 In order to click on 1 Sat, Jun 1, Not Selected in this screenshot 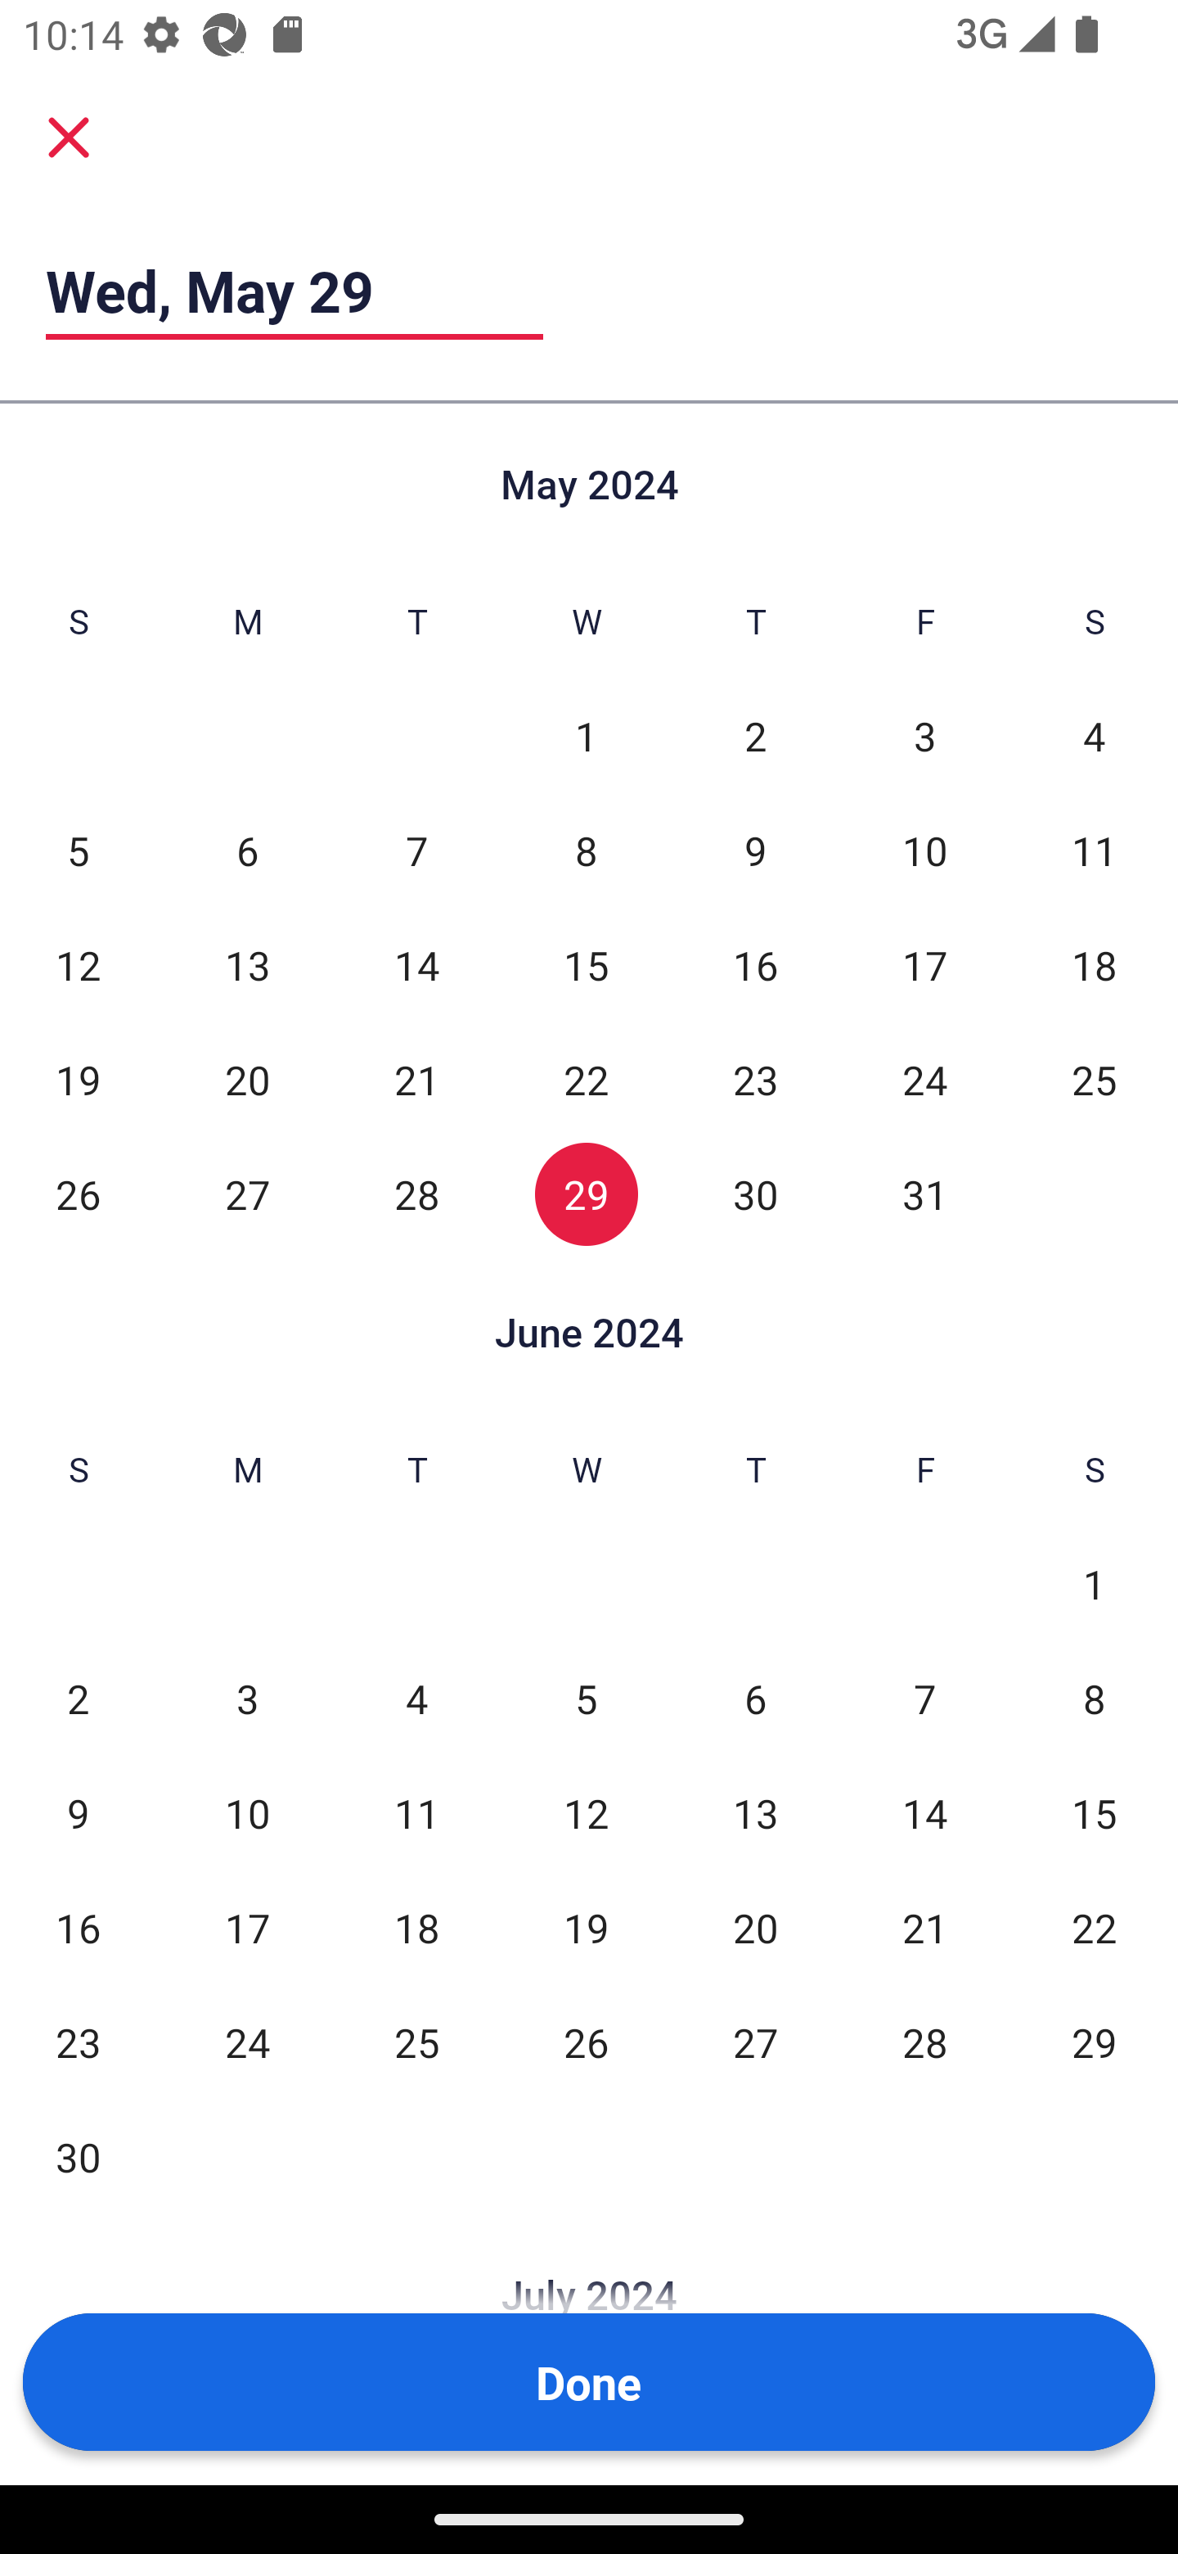, I will do `click(1095, 1585)`.